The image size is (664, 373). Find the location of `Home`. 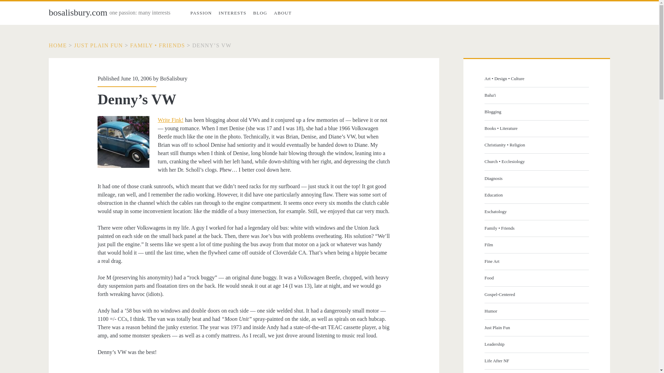

Home is located at coordinates (57, 46).